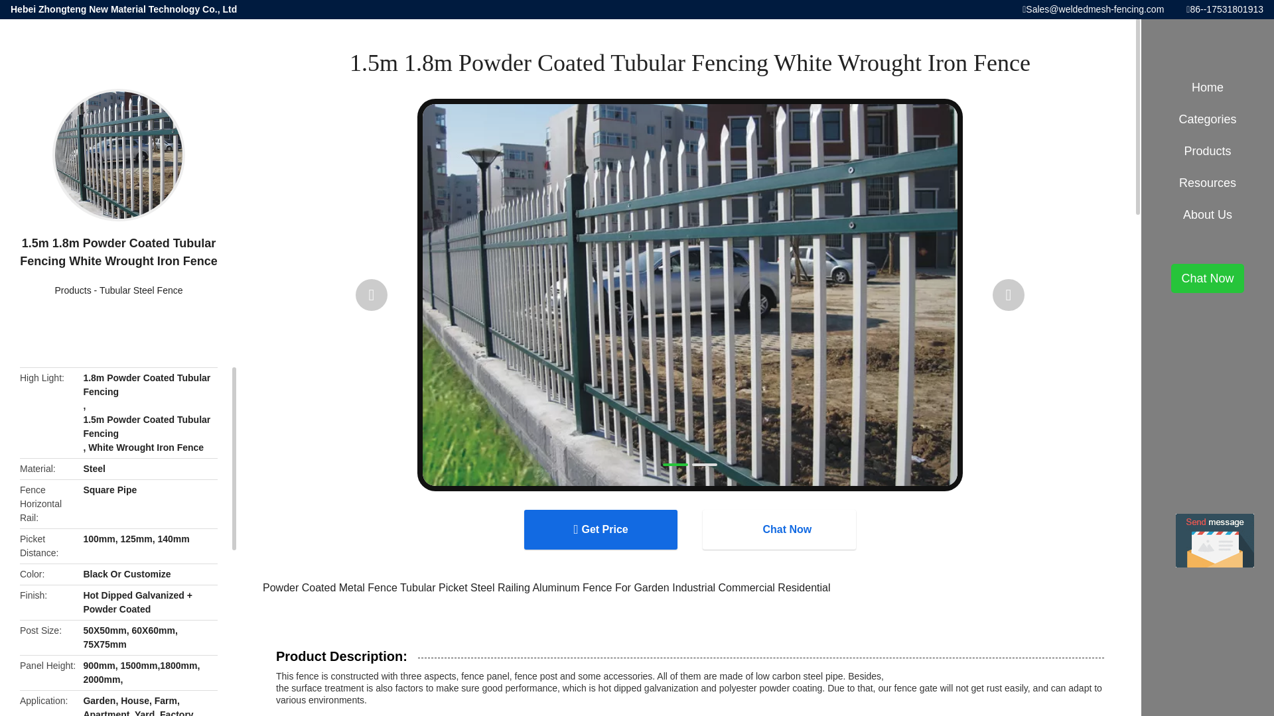  Describe the element at coordinates (141, 290) in the screenshot. I see `China Tubular Steel Fence Manufacturers` at that location.